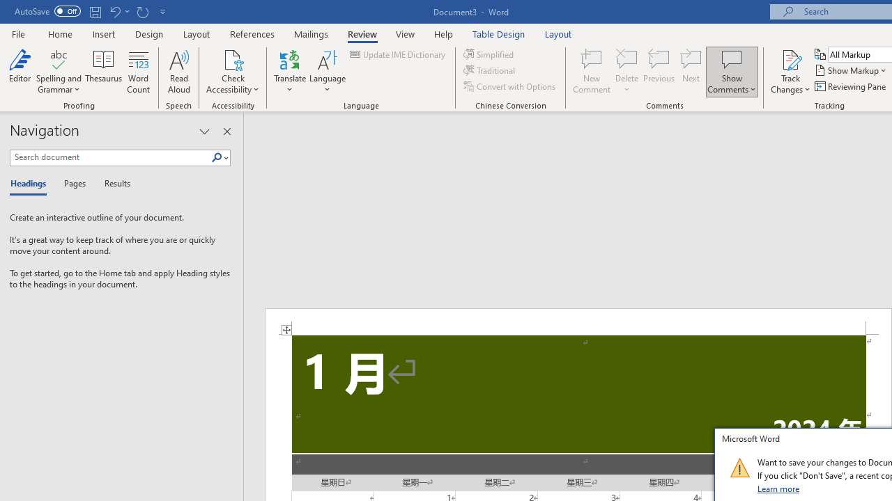  What do you see at coordinates (790, 71) in the screenshot?
I see `Track Changes` at bounding box center [790, 71].